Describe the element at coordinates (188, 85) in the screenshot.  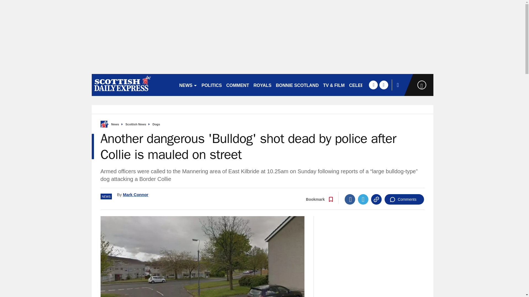
I see `NEWS` at that location.